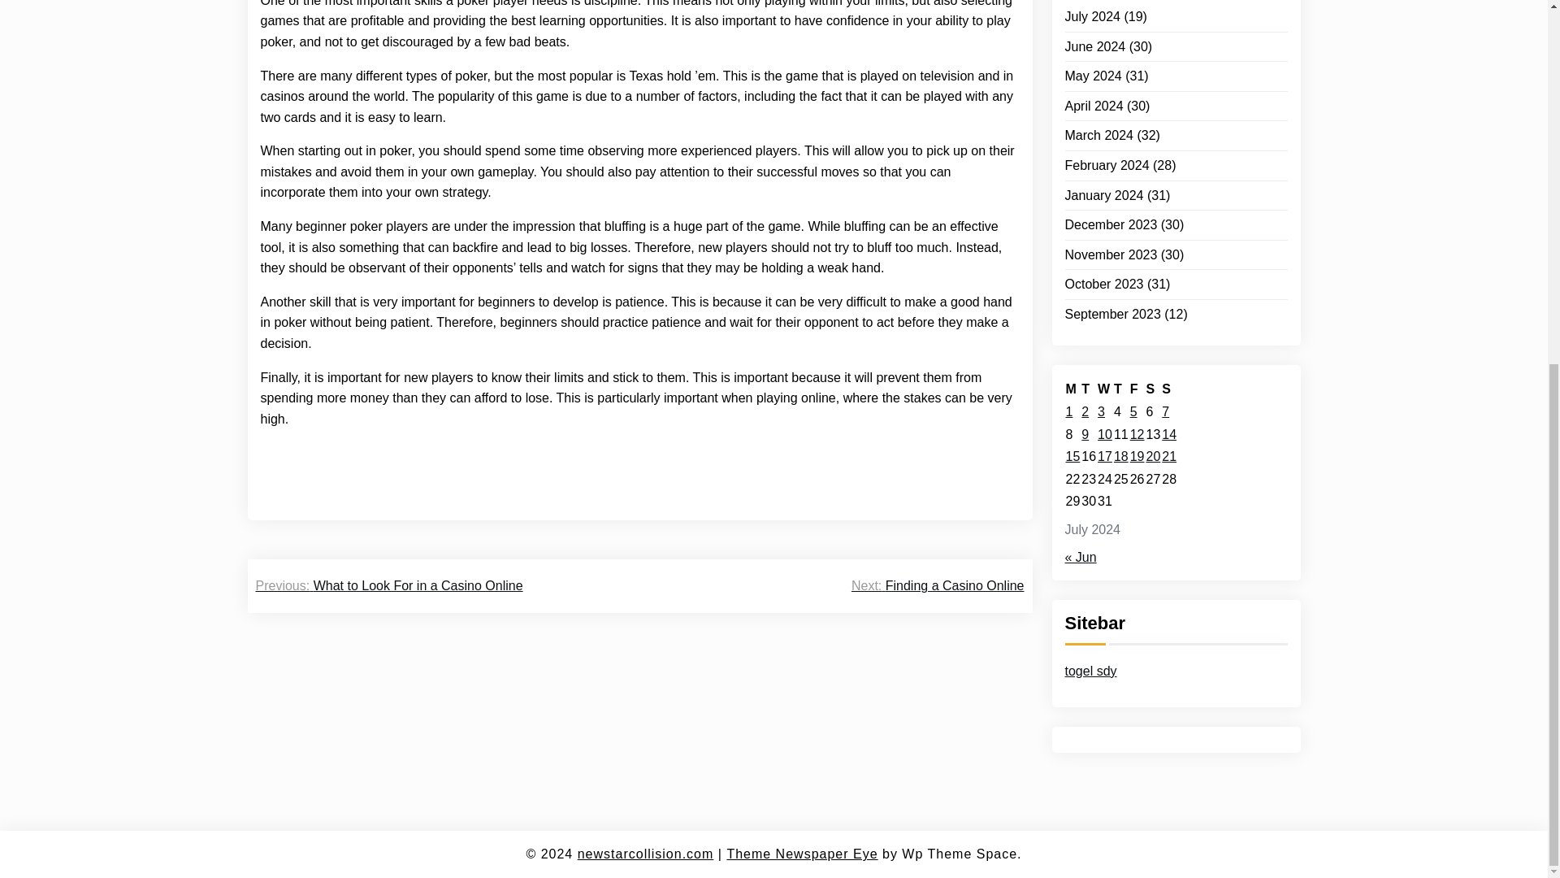 The image size is (1560, 878). I want to click on December 2023, so click(1110, 205).